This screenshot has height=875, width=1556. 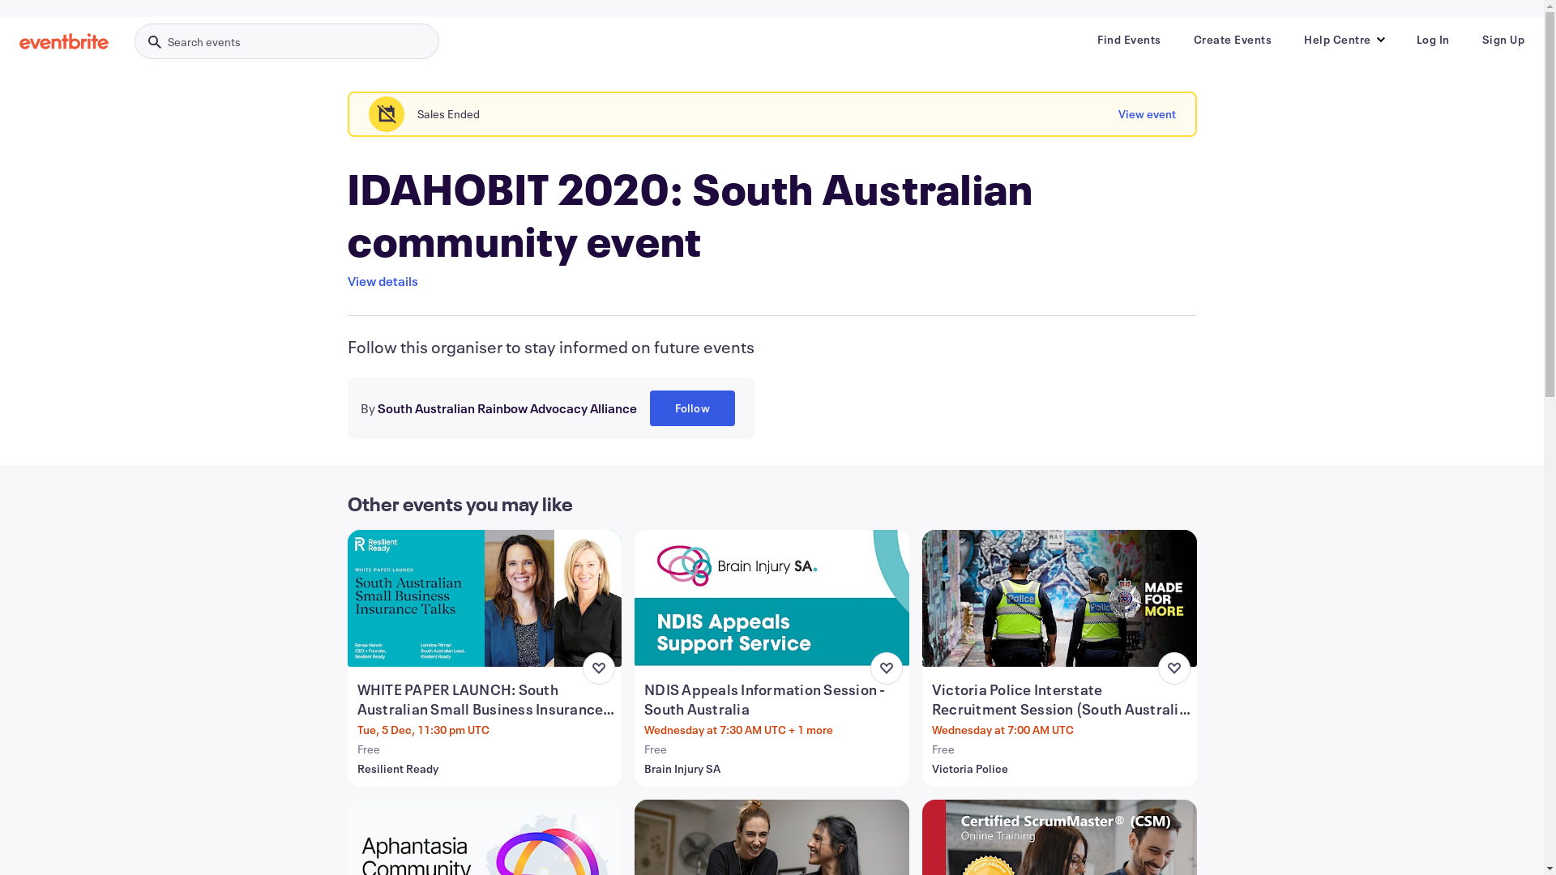 What do you see at coordinates (692, 408) in the screenshot?
I see `Follow` at bounding box center [692, 408].